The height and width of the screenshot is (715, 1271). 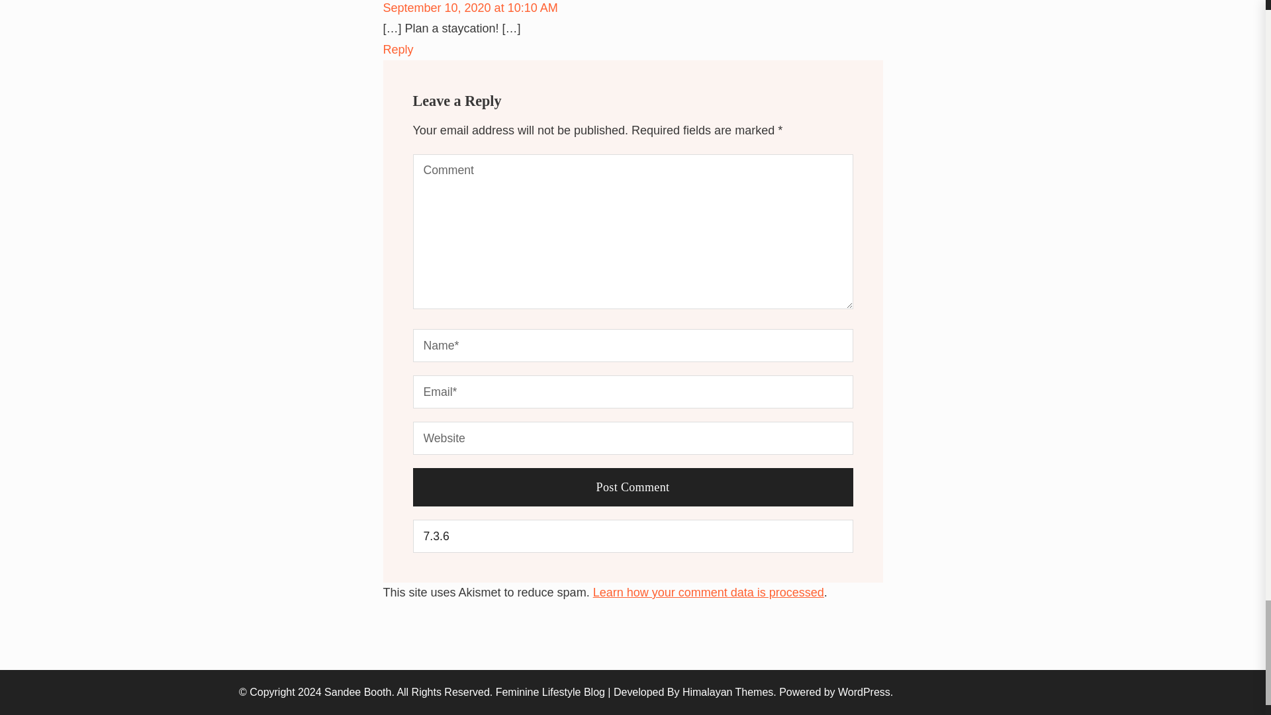 What do you see at coordinates (633, 487) in the screenshot?
I see `Post Comment` at bounding box center [633, 487].